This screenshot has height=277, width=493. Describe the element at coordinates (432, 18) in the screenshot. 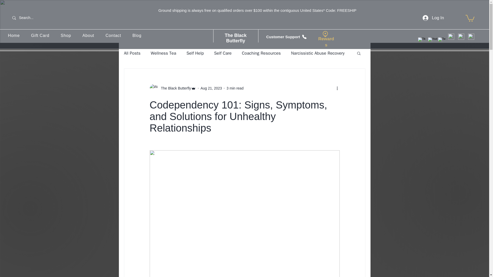

I see `Log In` at that location.